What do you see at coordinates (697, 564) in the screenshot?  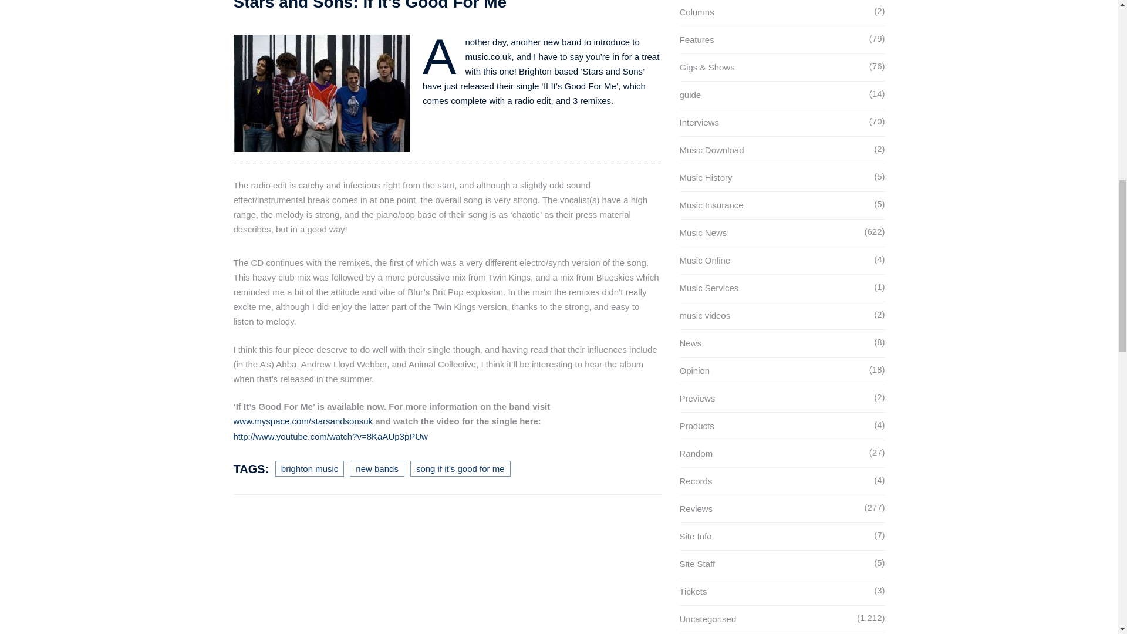 I see `Site Staff` at bounding box center [697, 564].